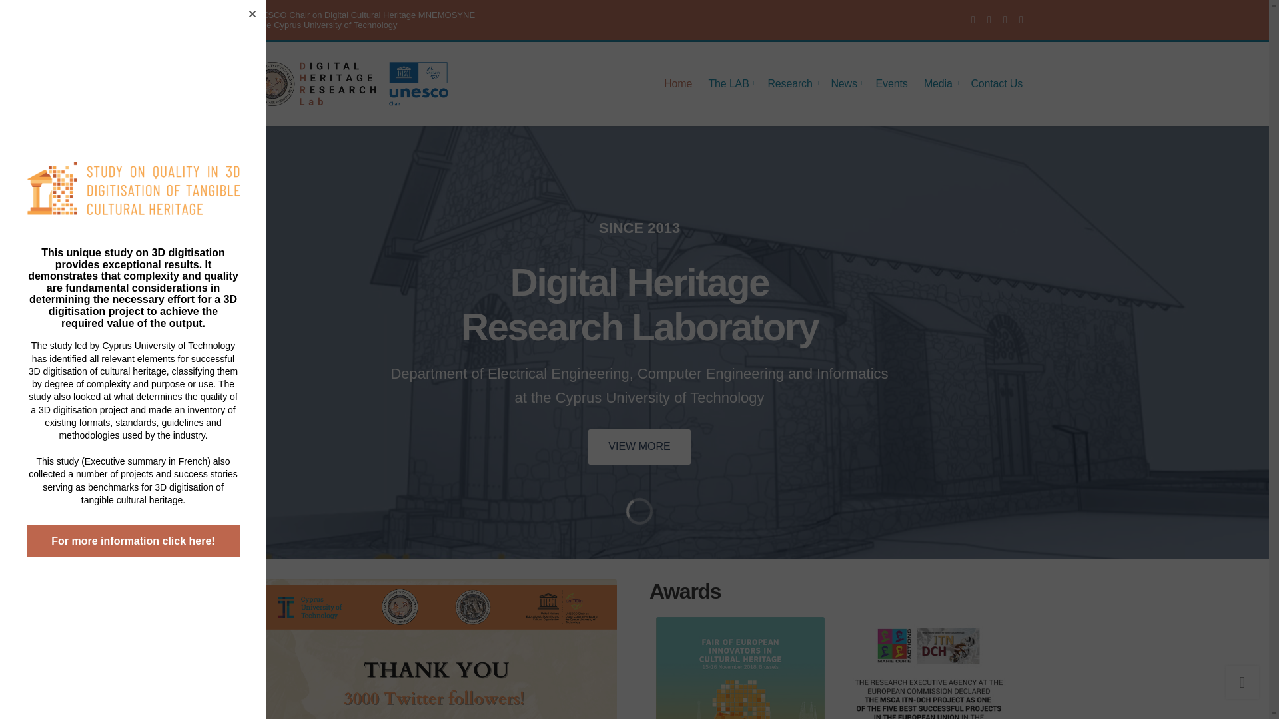 The image size is (1279, 719). What do you see at coordinates (17, 377) in the screenshot?
I see `Accessibility Tools` at bounding box center [17, 377].